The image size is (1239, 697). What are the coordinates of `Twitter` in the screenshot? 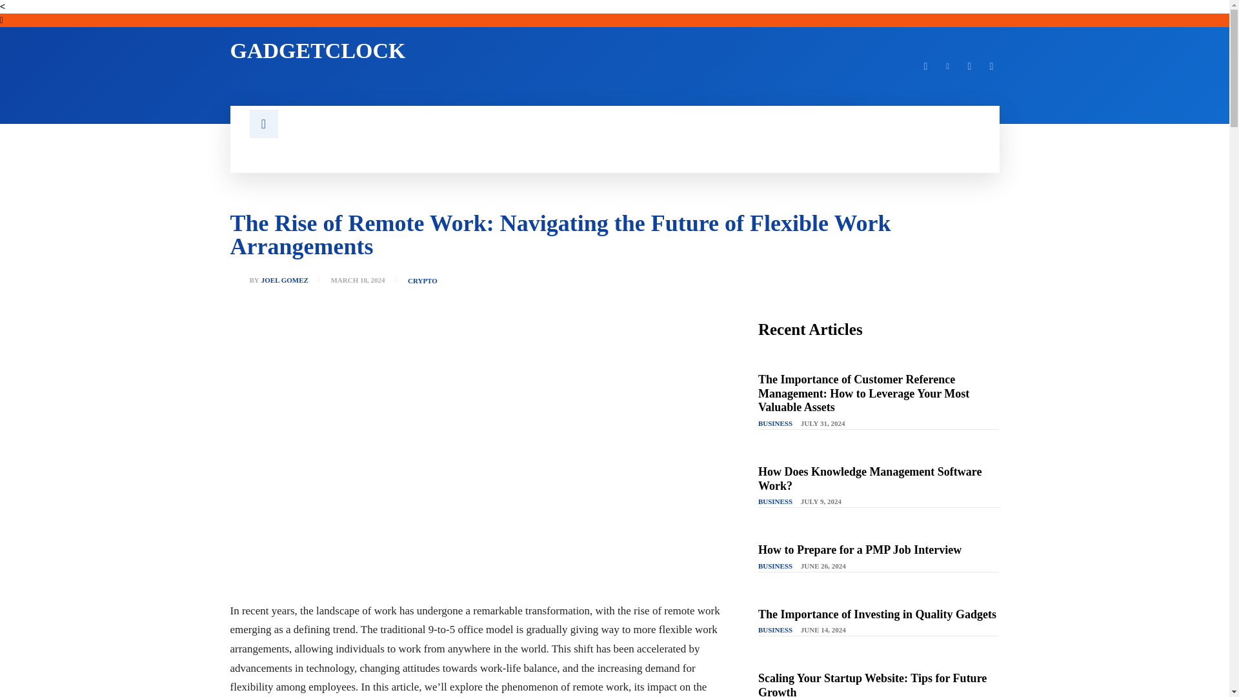 It's located at (969, 66).